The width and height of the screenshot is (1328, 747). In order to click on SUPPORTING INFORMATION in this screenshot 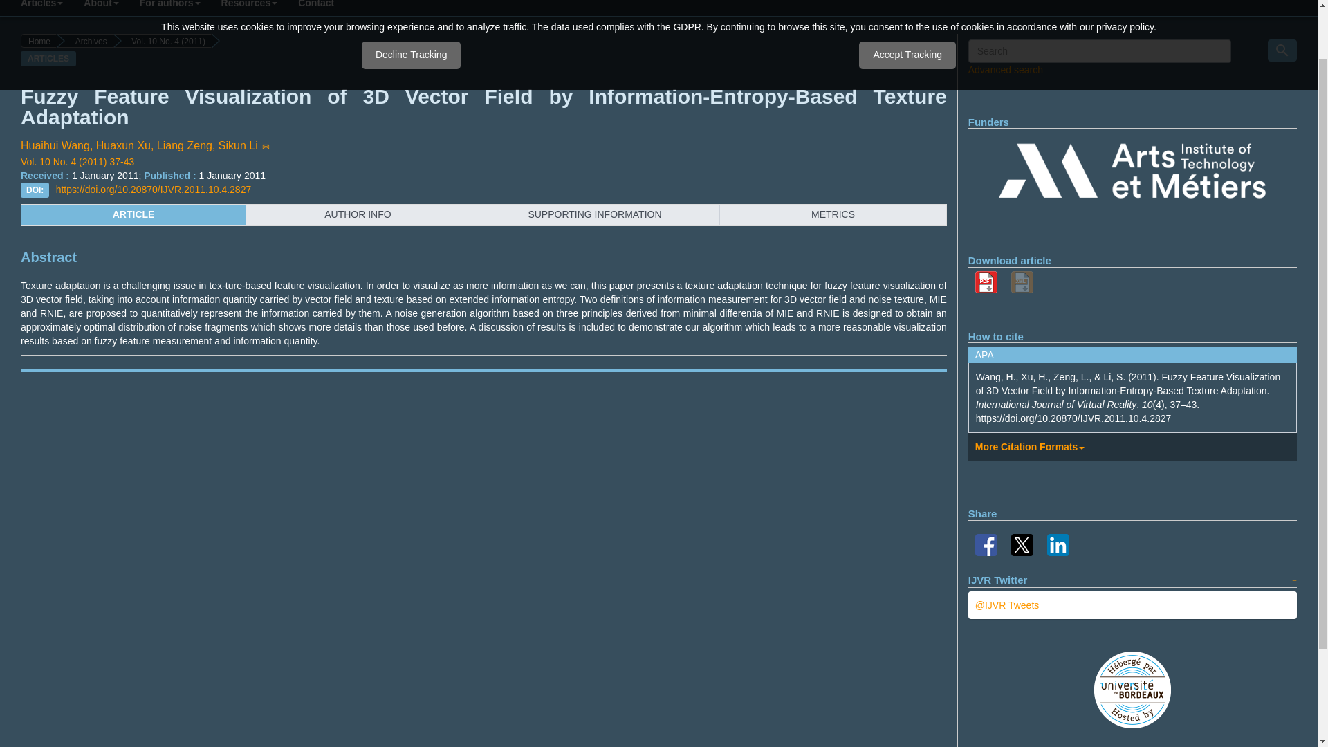, I will do `click(595, 214)`.